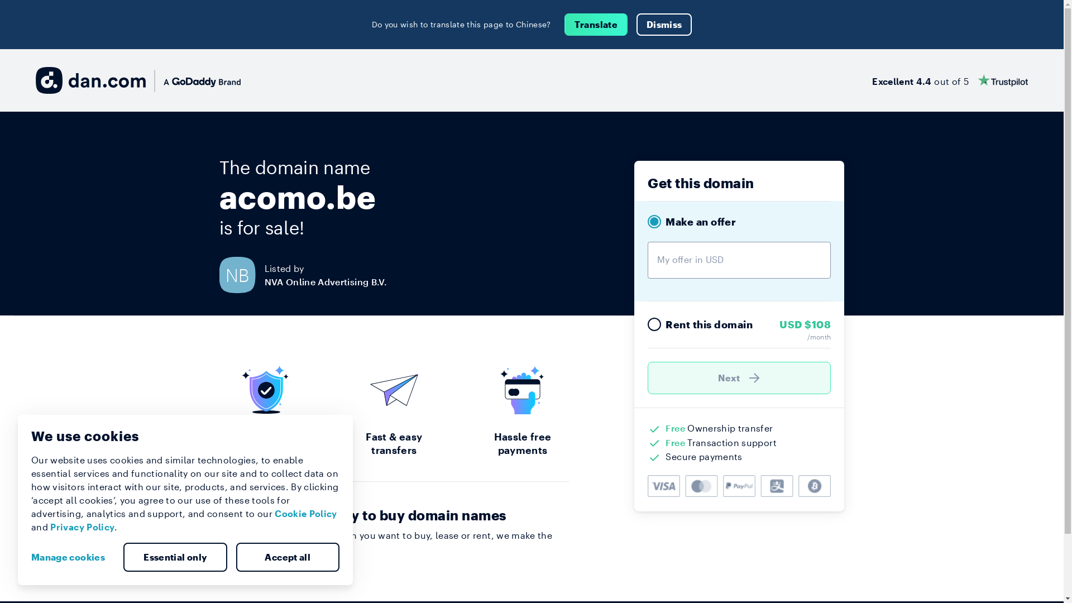 The image size is (1072, 603). What do you see at coordinates (950, 80) in the screenshot?
I see `Excellent 4.4 out of 5` at bounding box center [950, 80].